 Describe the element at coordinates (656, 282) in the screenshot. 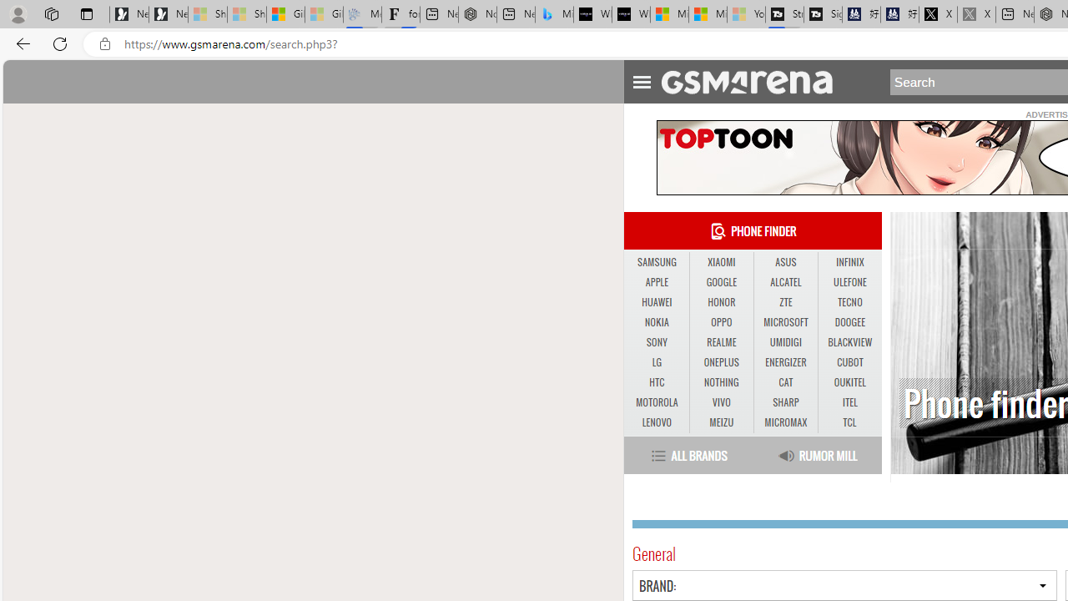

I see `APPLE` at that location.